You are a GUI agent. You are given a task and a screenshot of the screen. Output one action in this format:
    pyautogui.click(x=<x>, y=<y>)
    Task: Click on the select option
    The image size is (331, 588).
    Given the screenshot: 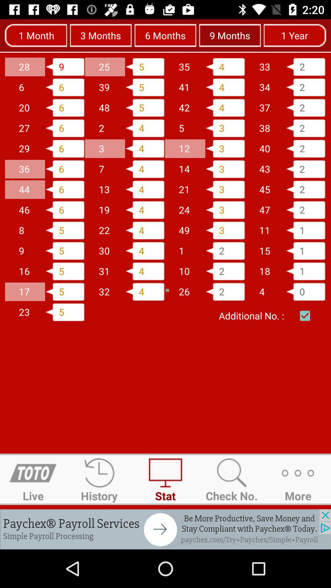 What is the action you would take?
    pyautogui.click(x=305, y=316)
    